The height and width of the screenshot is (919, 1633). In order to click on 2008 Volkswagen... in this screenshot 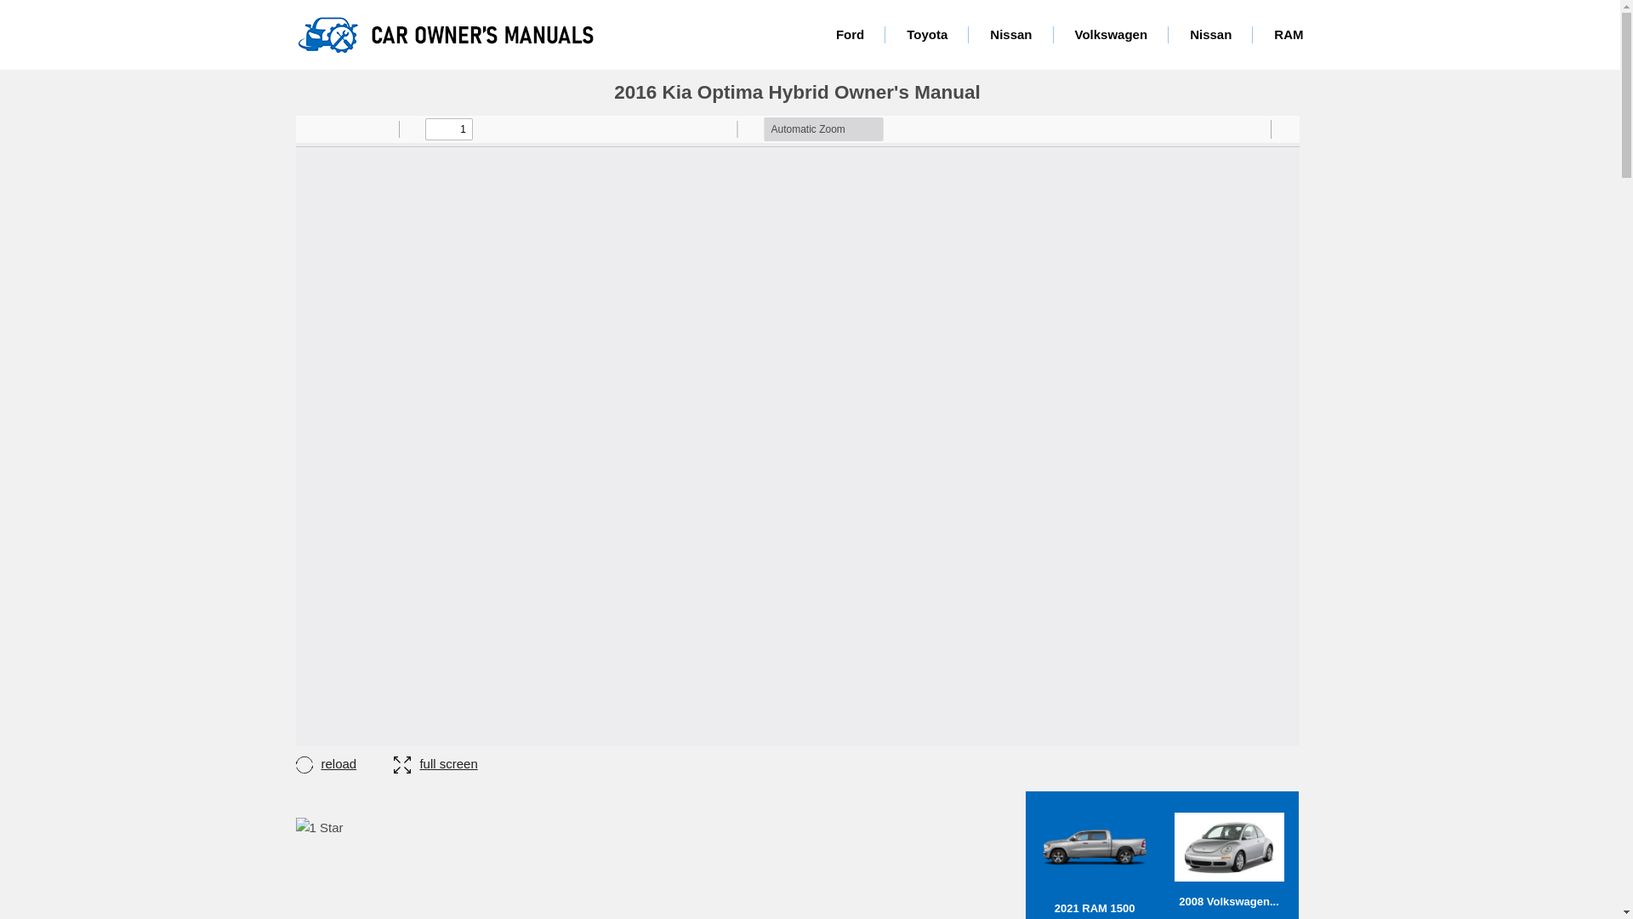, I will do `click(1228, 860)`.